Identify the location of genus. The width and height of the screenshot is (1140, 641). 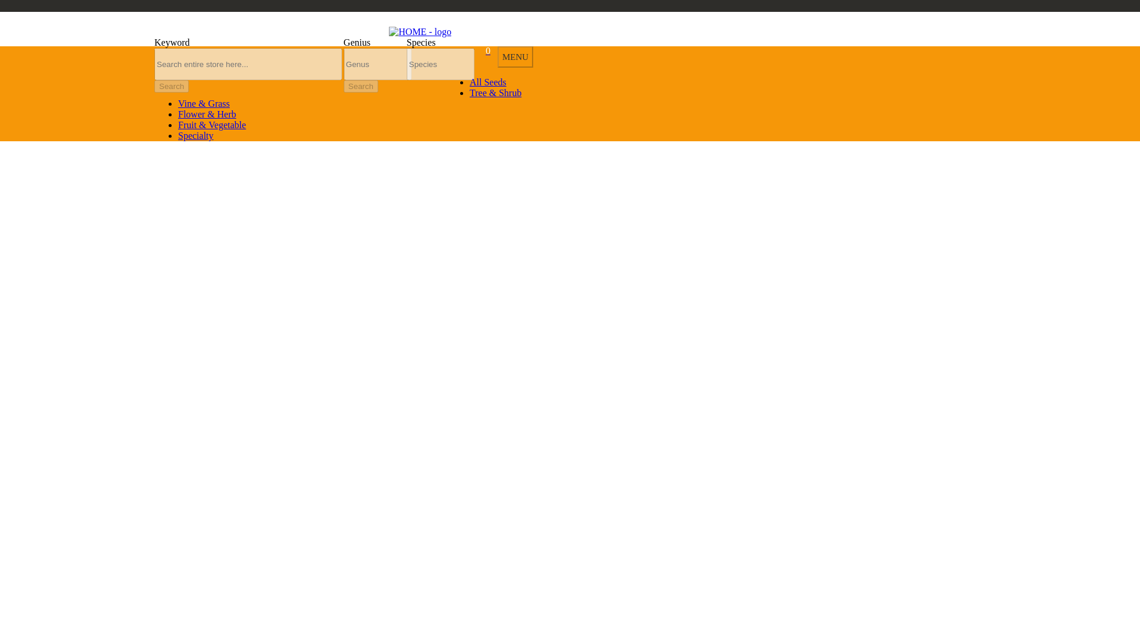
(378, 64).